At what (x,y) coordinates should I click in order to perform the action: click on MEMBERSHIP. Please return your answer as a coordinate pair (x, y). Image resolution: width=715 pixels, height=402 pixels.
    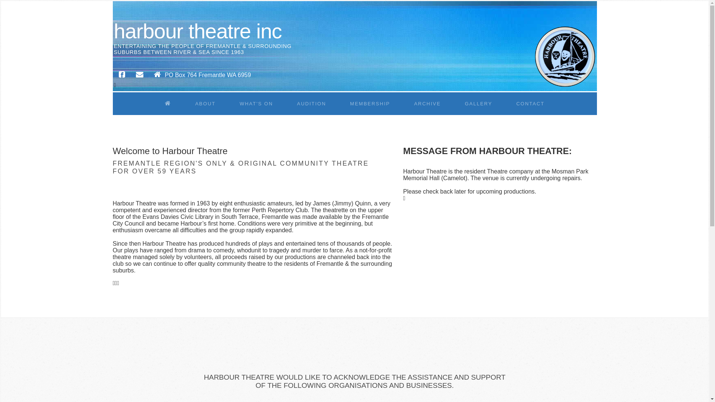
    Looking at the image, I should click on (370, 104).